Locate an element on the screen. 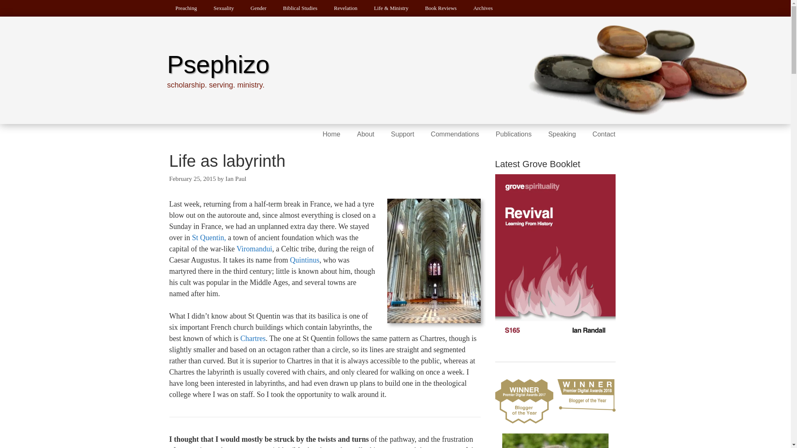 The height and width of the screenshot is (448, 797). Commendations is located at coordinates (455, 134).